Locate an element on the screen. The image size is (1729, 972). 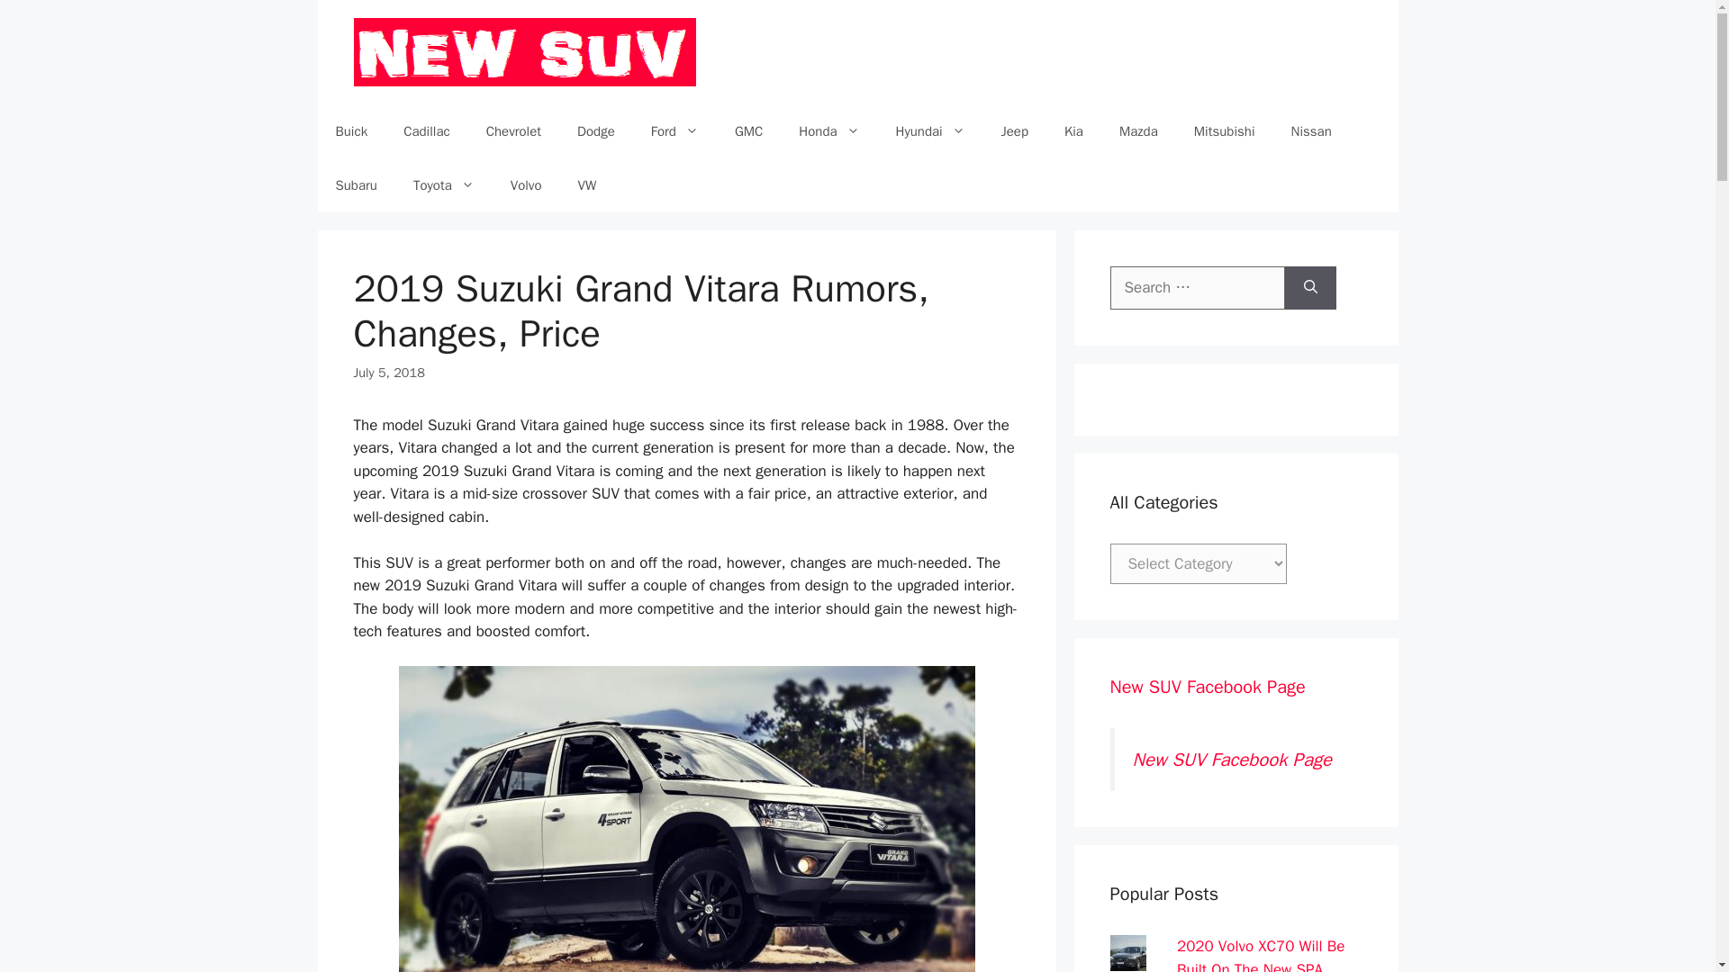
Honda is located at coordinates (828, 131).